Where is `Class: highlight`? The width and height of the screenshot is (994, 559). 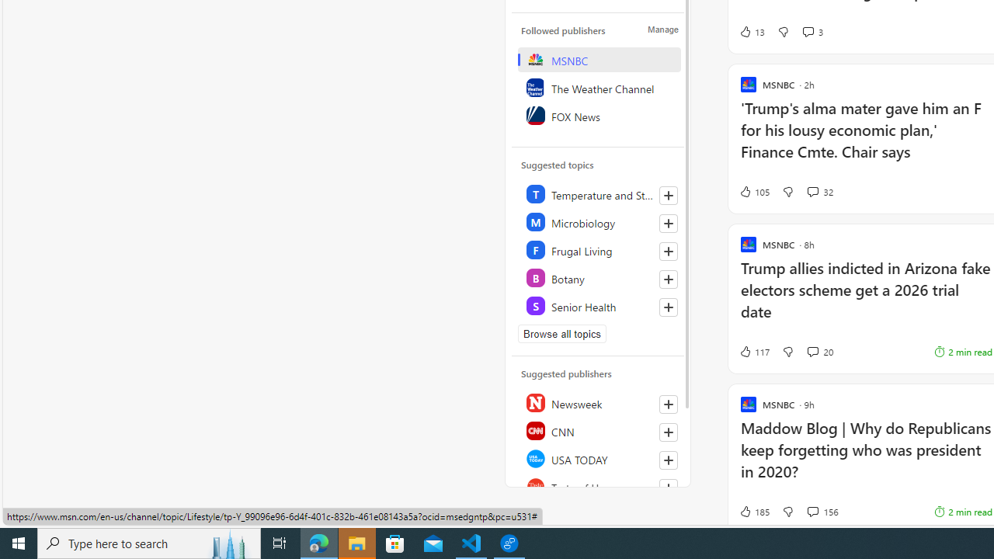 Class: highlight is located at coordinates (599, 306).